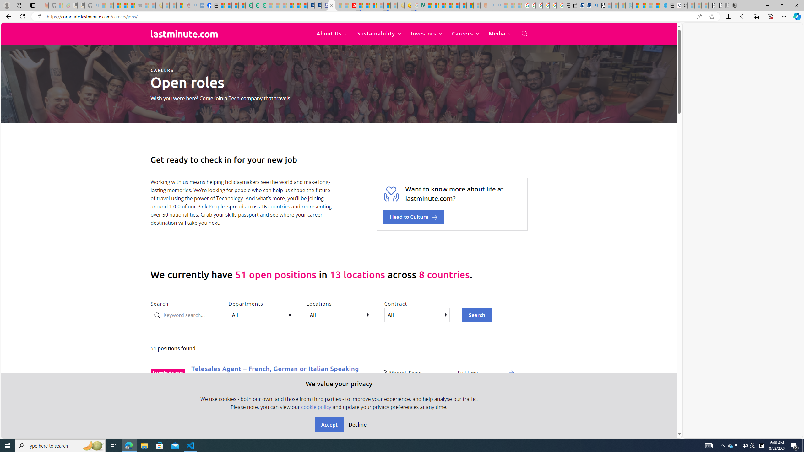  Describe the element at coordinates (59, 5) in the screenshot. I see `Microsoft-Report a Concern to Bing - Sleeping` at that location.